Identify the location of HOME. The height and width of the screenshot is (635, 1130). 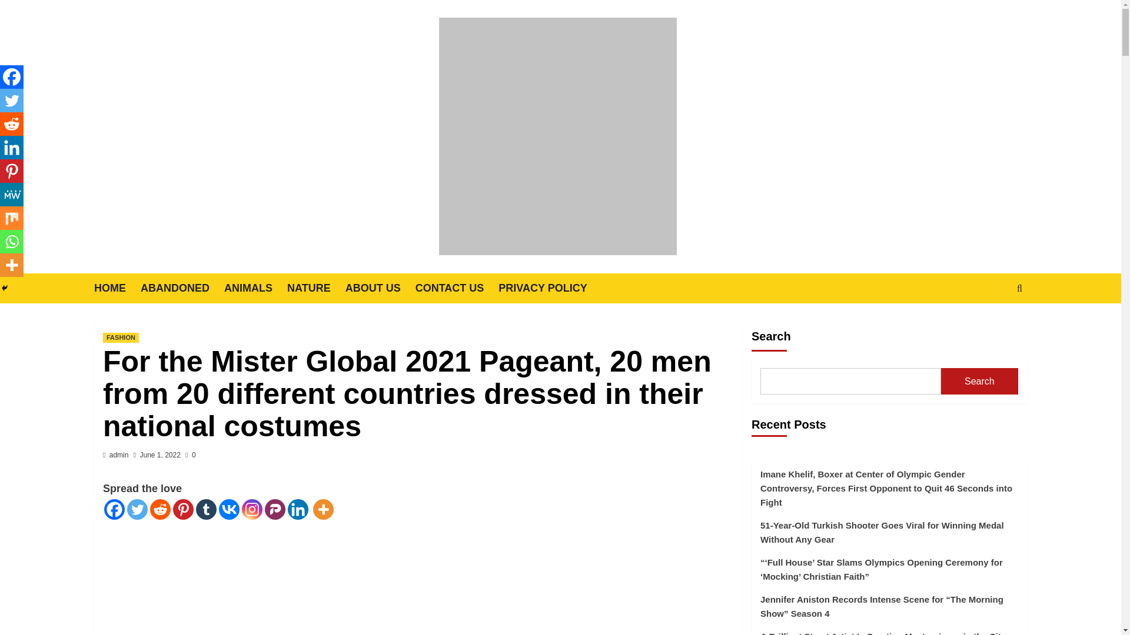
(117, 288).